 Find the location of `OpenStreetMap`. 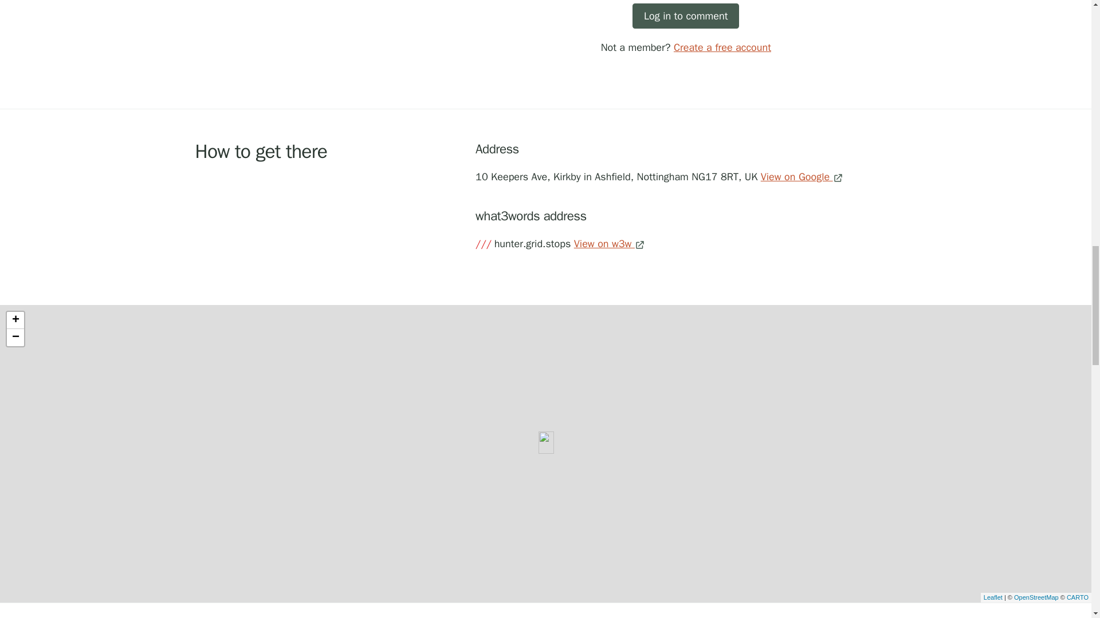

OpenStreetMap is located at coordinates (1036, 597).